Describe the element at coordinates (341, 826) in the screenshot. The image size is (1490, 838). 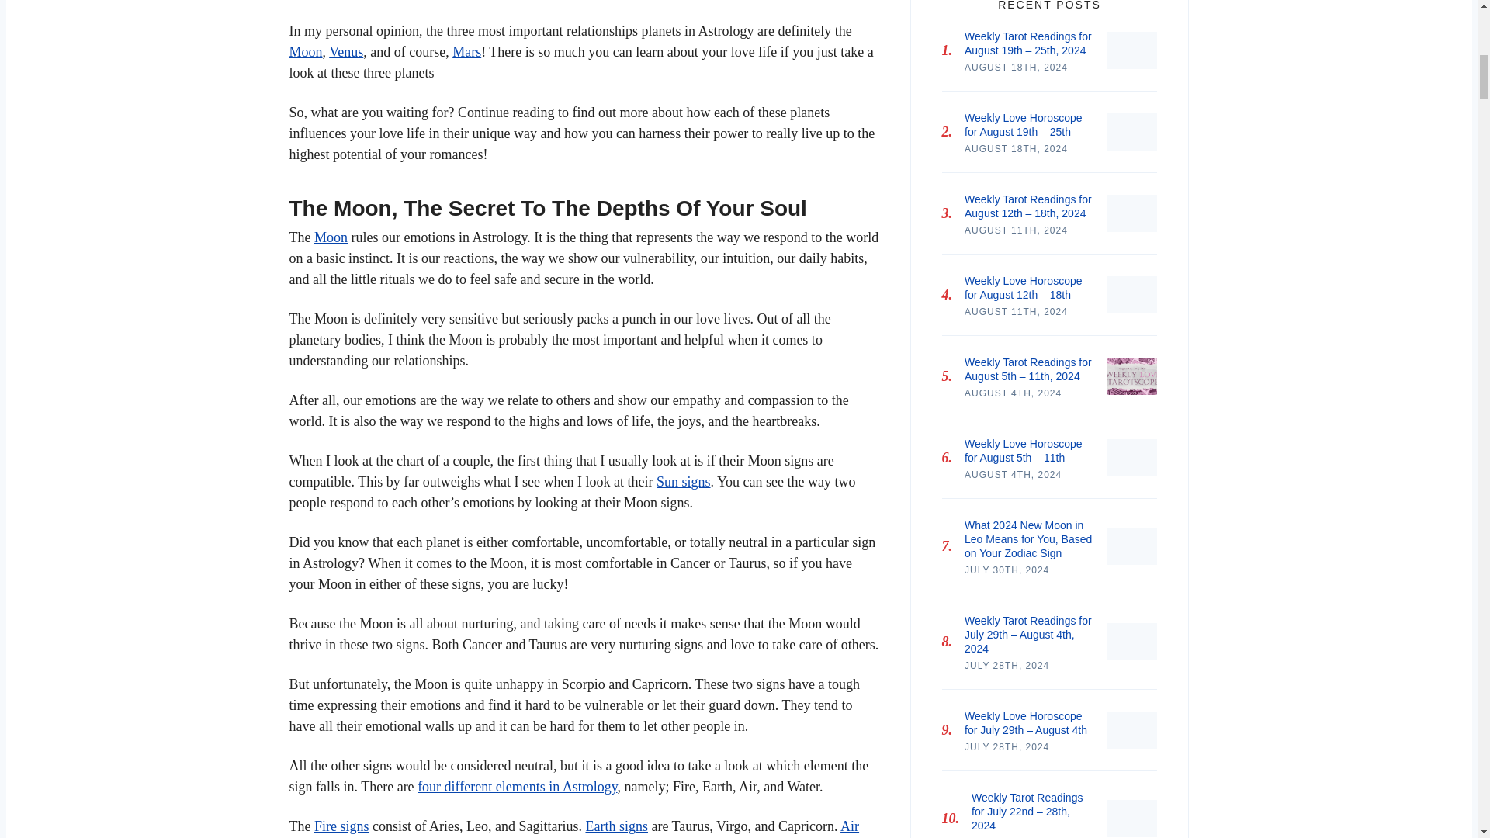
I see `Fire signs` at that location.